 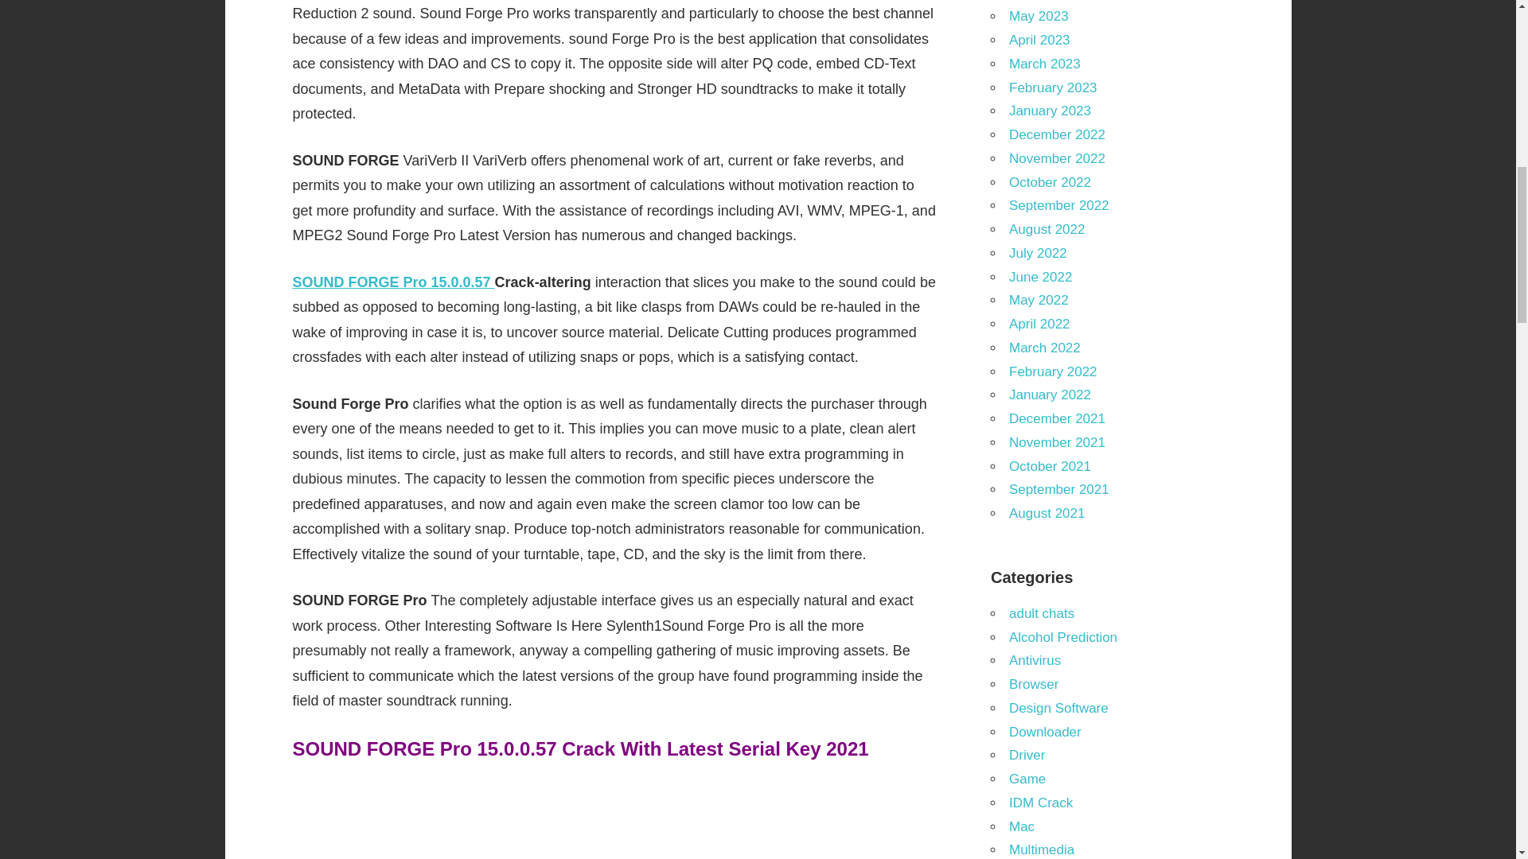 I want to click on June 2023, so click(x=1040, y=0).